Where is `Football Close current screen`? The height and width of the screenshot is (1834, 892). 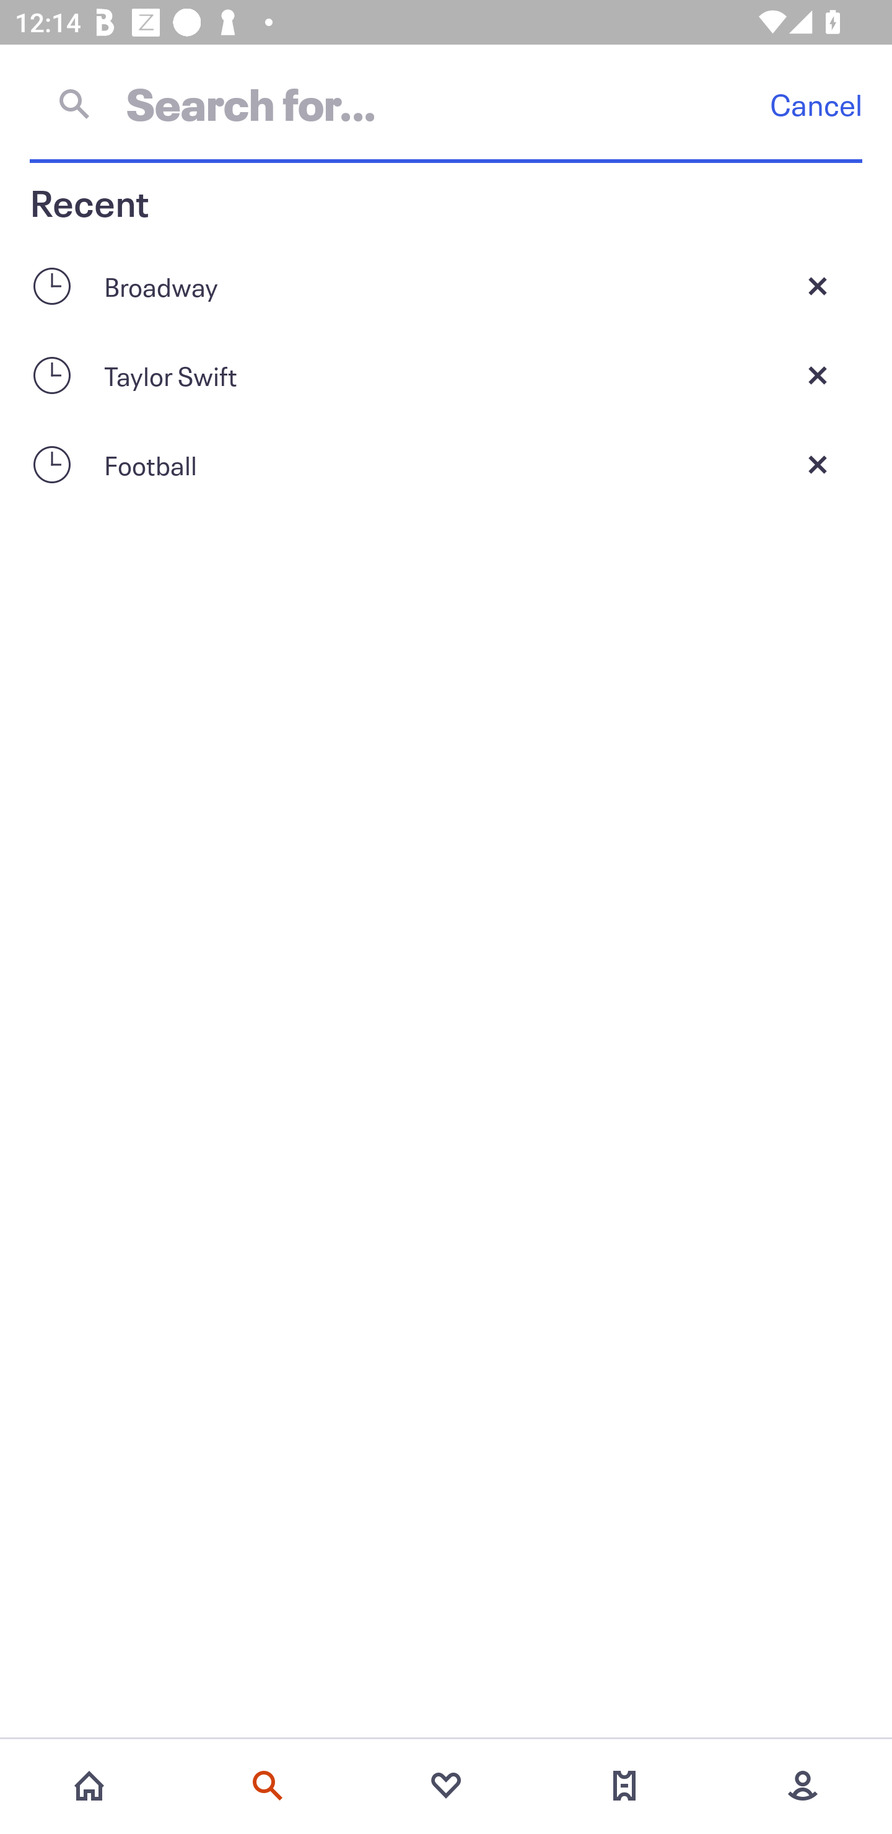
Football Close current screen is located at coordinates (446, 465).